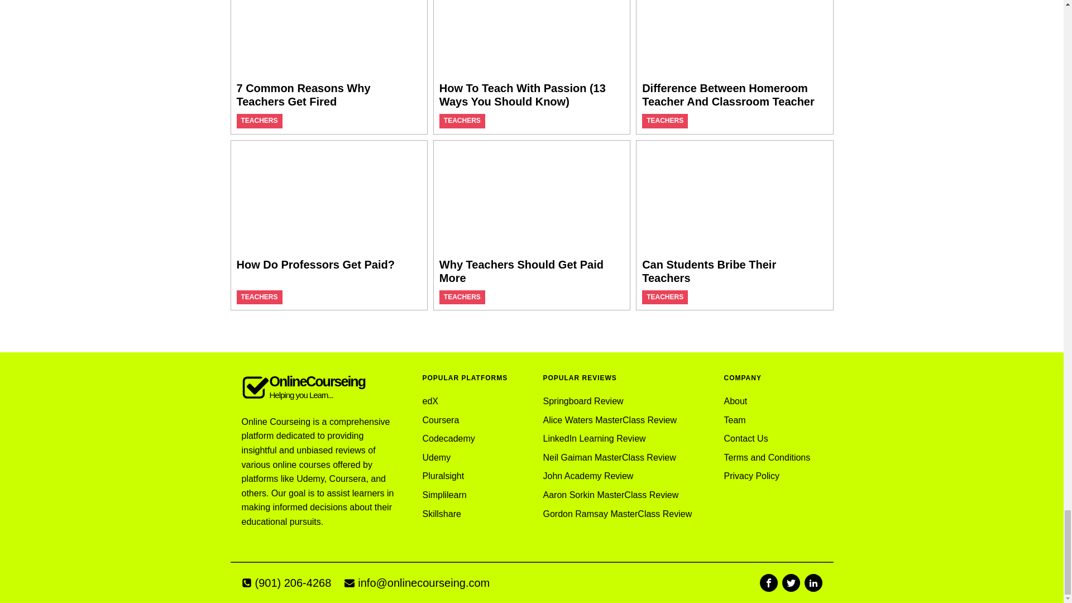 This screenshot has height=603, width=1072. What do you see at coordinates (728, 95) in the screenshot?
I see `Difference Between Homeroom Teacher And Classroom Teacher` at bounding box center [728, 95].